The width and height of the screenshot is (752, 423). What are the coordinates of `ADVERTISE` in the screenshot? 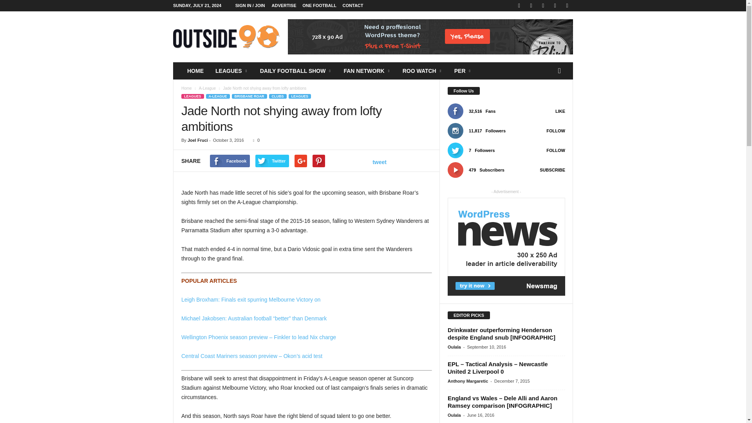 It's located at (284, 5).